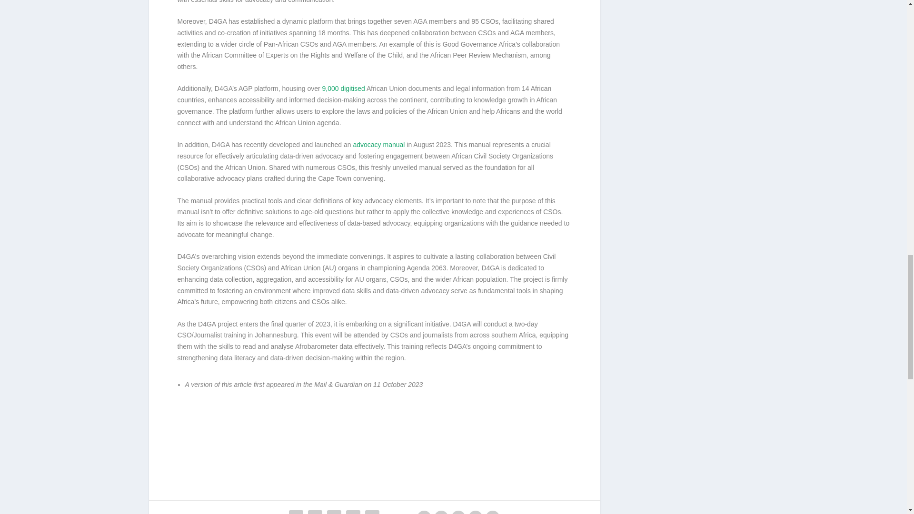 The width and height of the screenshot is (914, 514). Describe the element at coordinates (458, 512) in the screenshot. I see `regular` at that location.